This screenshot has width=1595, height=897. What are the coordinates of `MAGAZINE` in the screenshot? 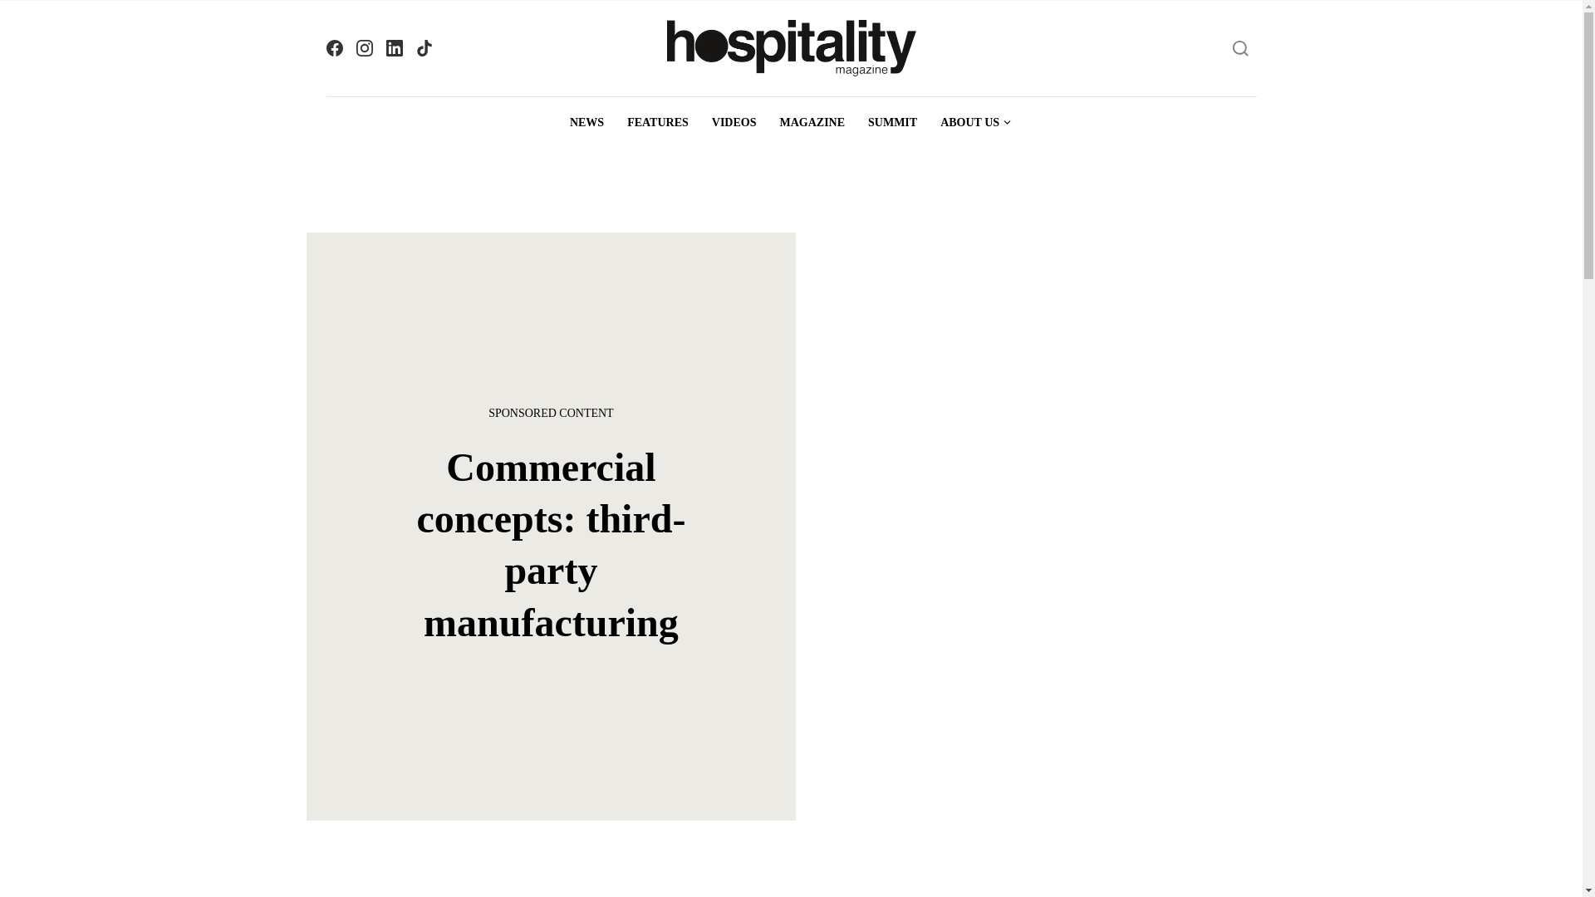 It's located at (812, 123).